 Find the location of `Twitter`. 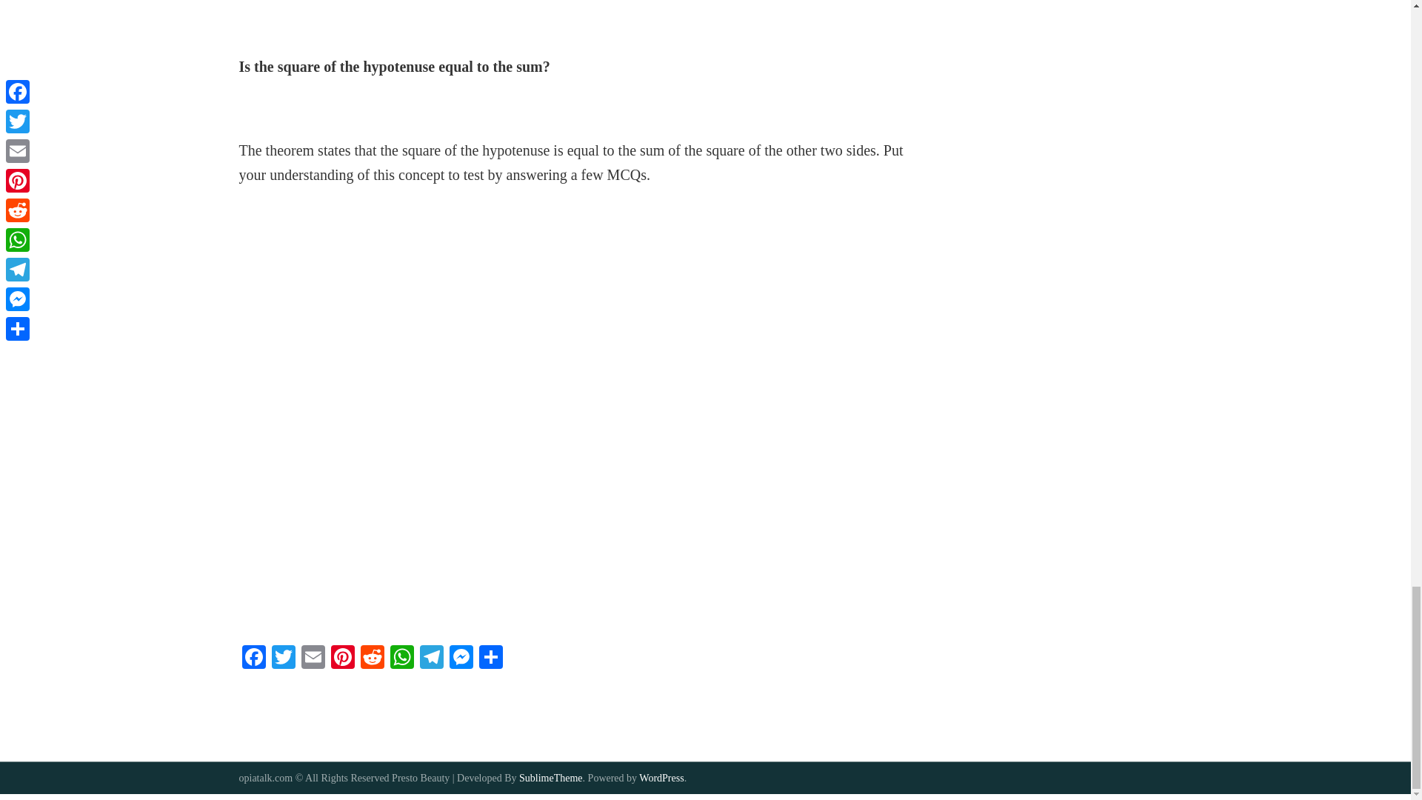

Twitter is located at coordinates (283, 659).